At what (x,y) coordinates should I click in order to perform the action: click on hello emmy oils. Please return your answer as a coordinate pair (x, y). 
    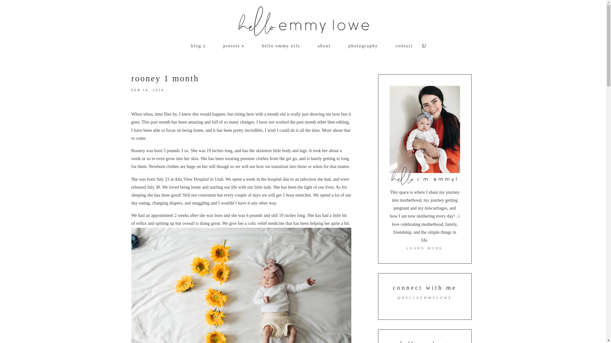
    Looking at the image, I should click on (277, 50).